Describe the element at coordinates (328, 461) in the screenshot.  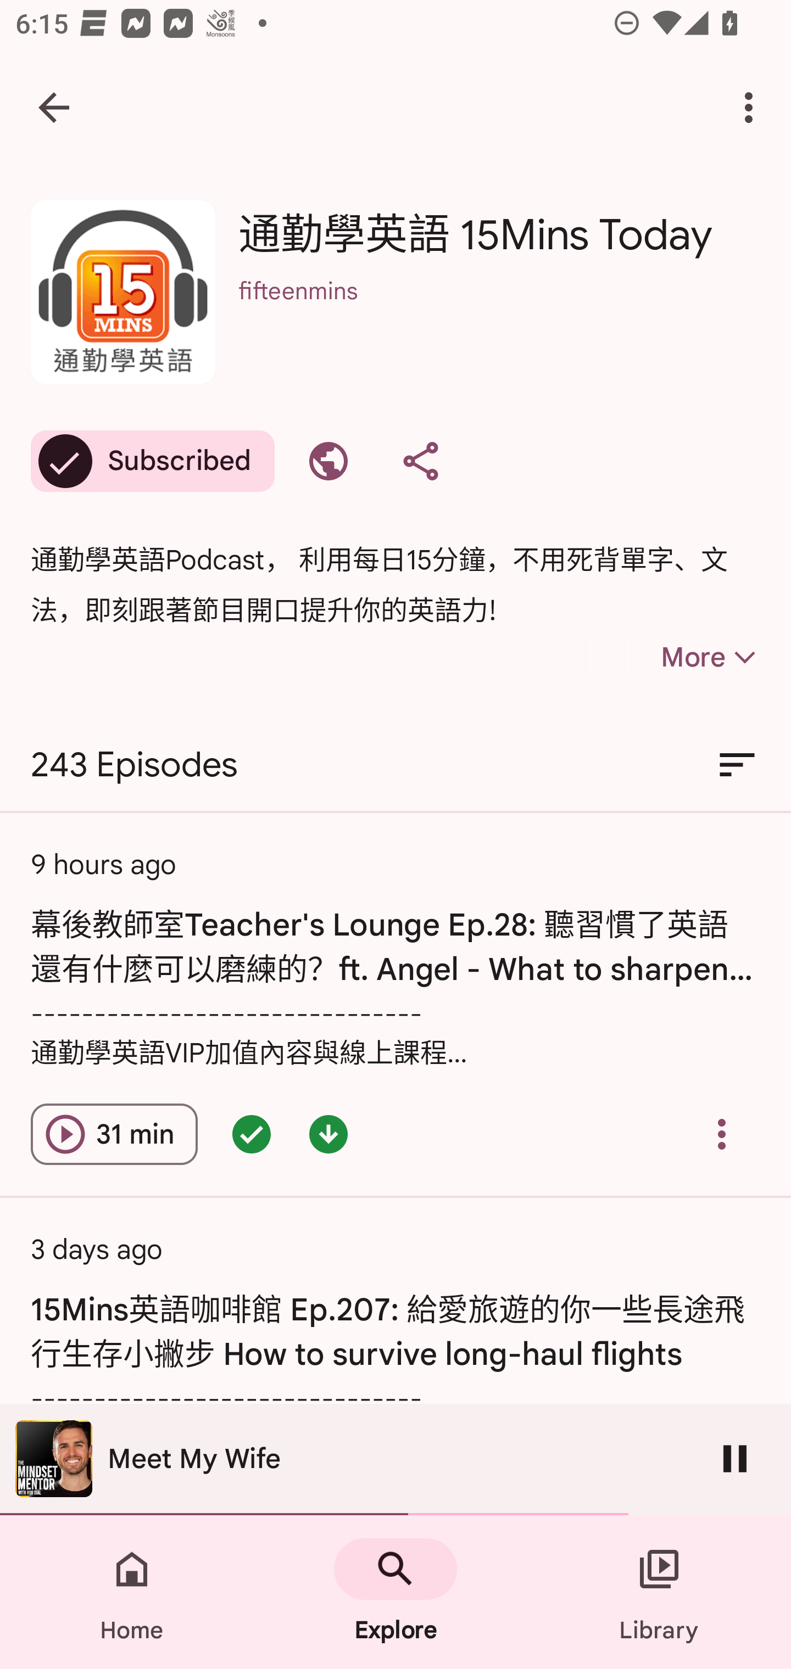
I see `Visit website` at that location.